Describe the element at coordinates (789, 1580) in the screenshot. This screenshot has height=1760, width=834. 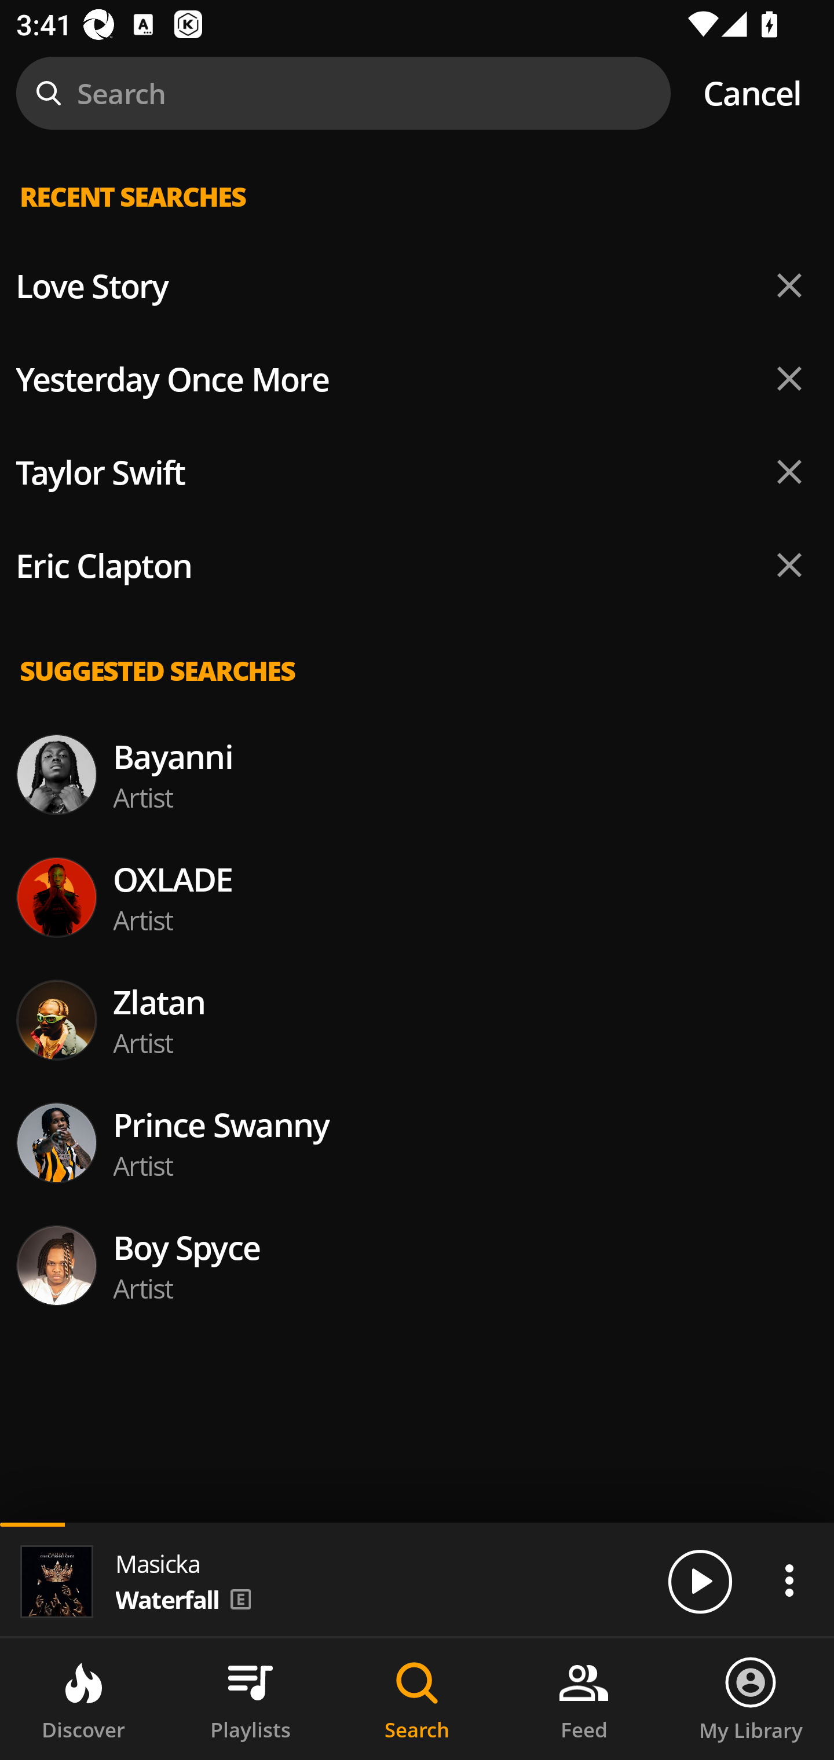
I see `Actions` at that location.